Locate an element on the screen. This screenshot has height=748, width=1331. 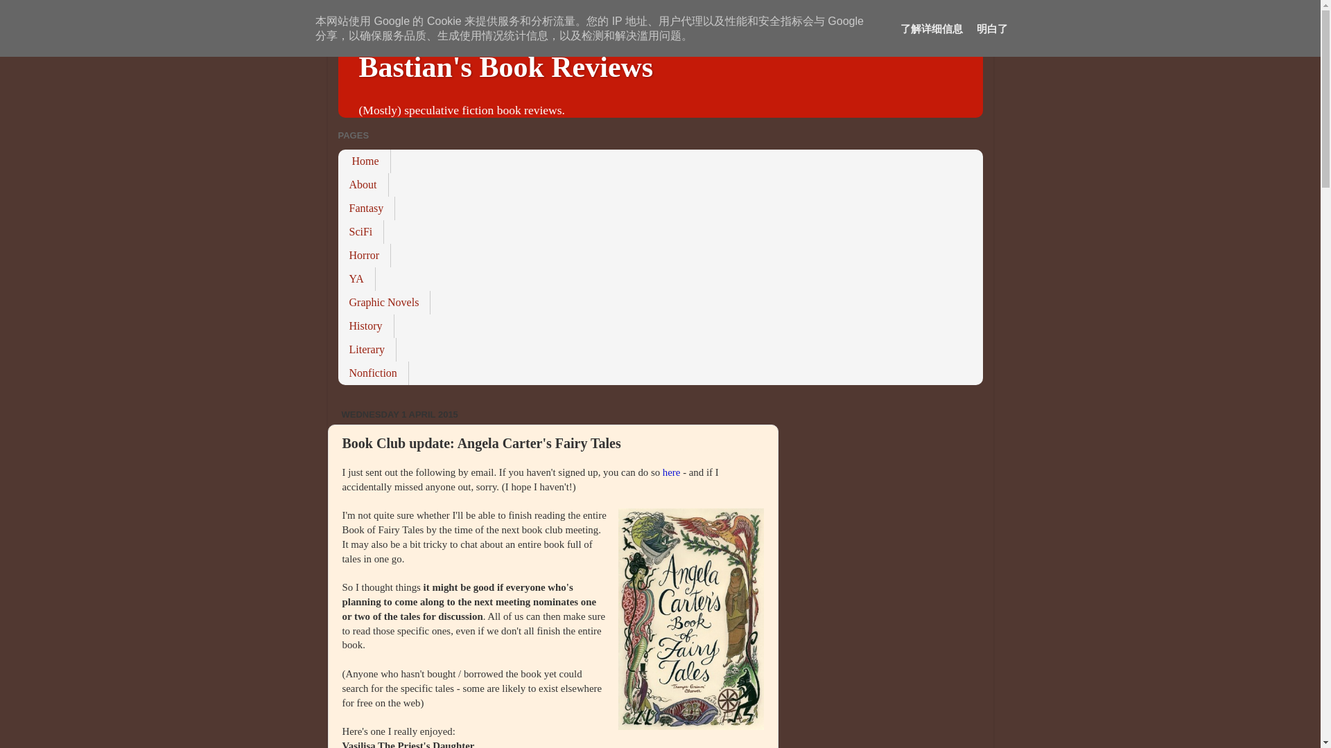
YA is located at coordinates (356, 278).